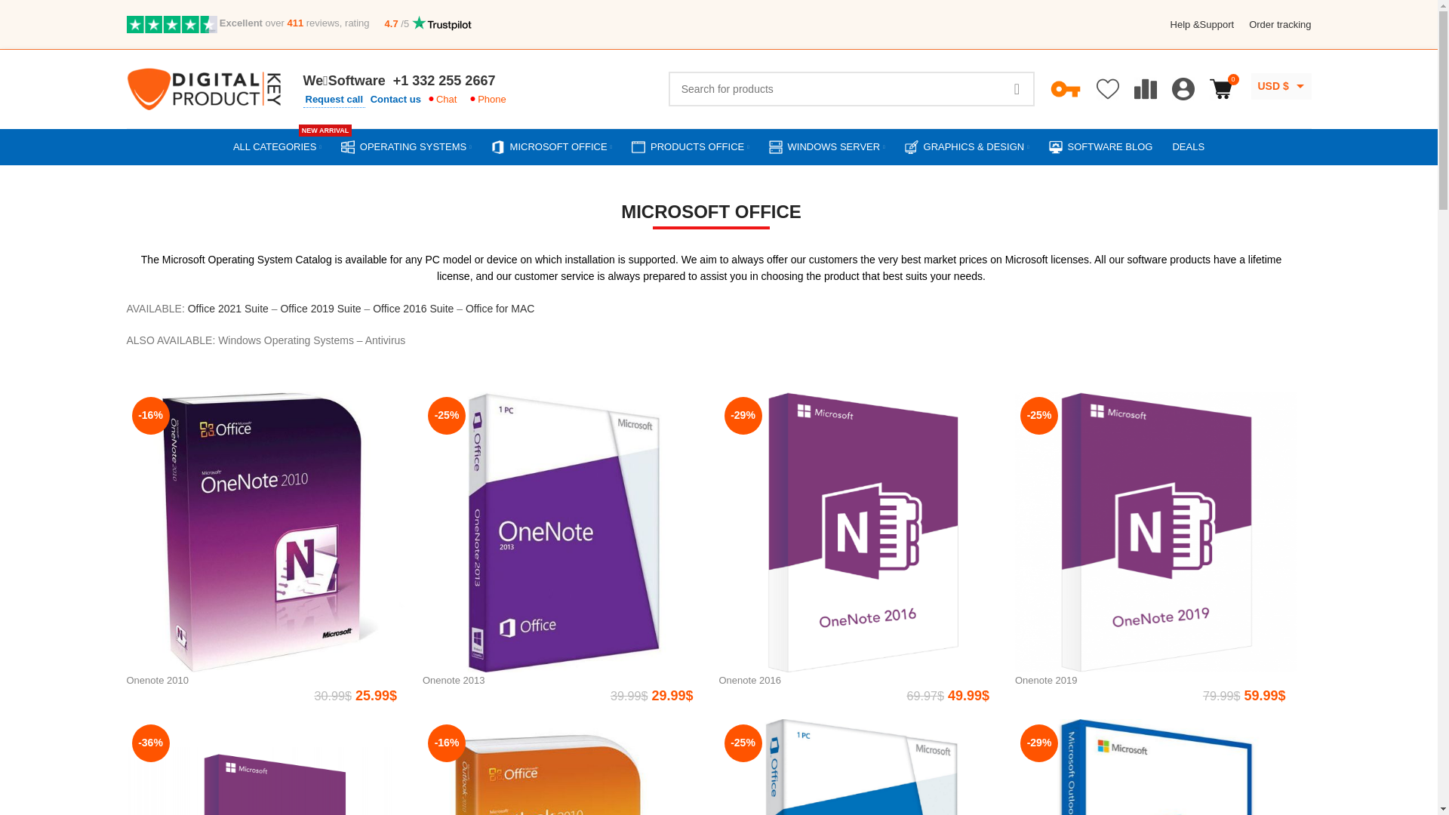 The height and width of the screenshot is (815, 1449). Describe the element at coordinates (334, 99) in the screenshot. I see `Request call` at that location.